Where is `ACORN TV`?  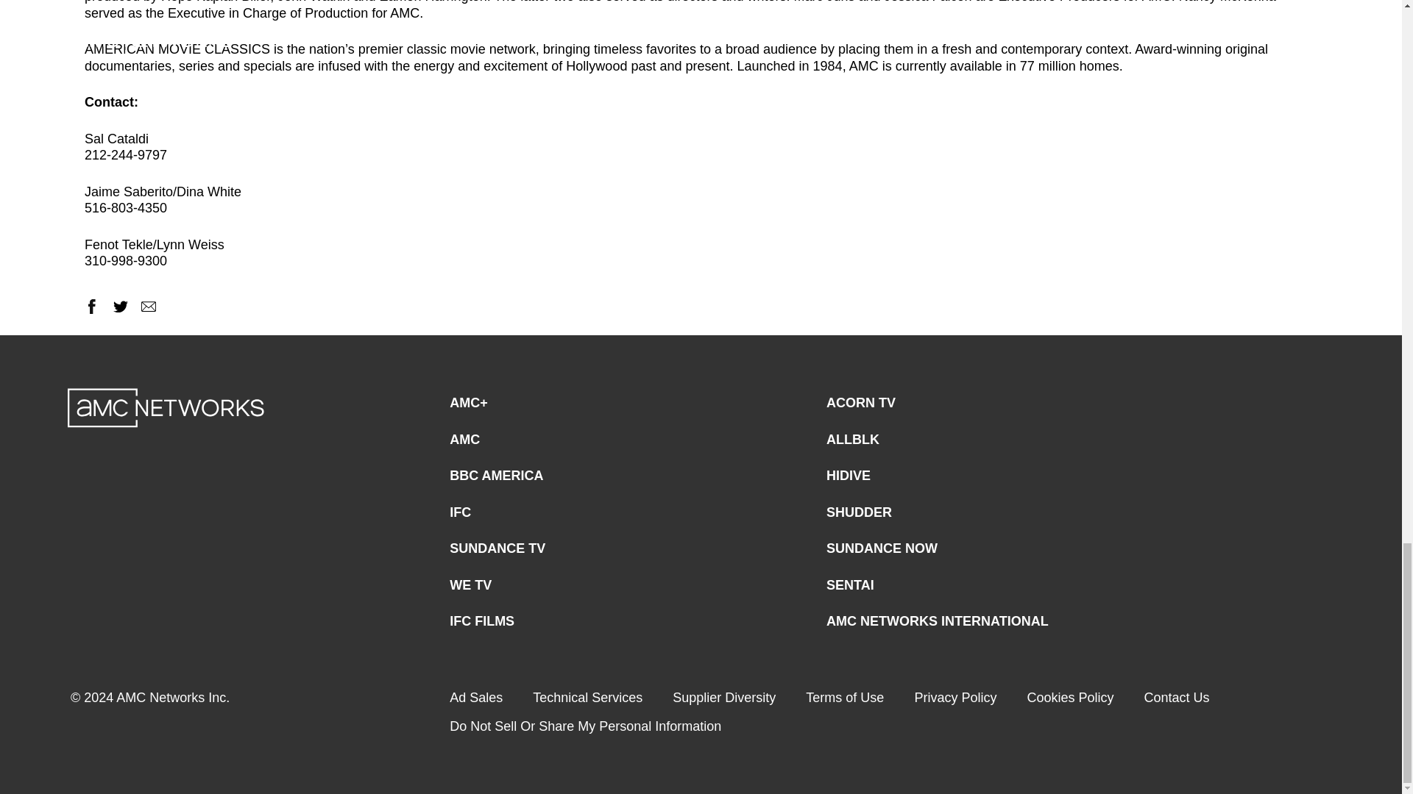 ACORN TV is located at coordinates (861, 403).